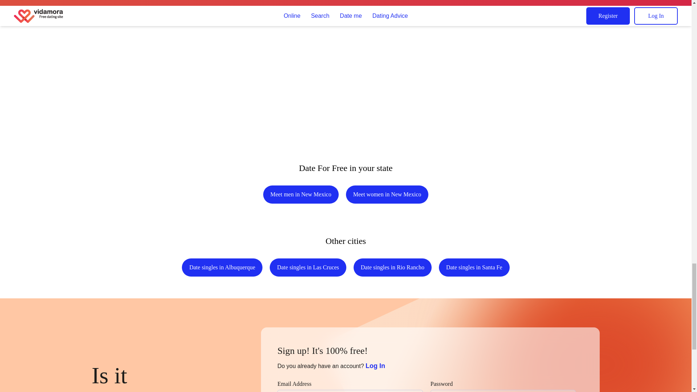 This screenshot has width=697, height=392. What do you see at coordinates (474, 267) in the screenshot?
I see `Date singles in Santa Fe` at bounding box center [474, 267].